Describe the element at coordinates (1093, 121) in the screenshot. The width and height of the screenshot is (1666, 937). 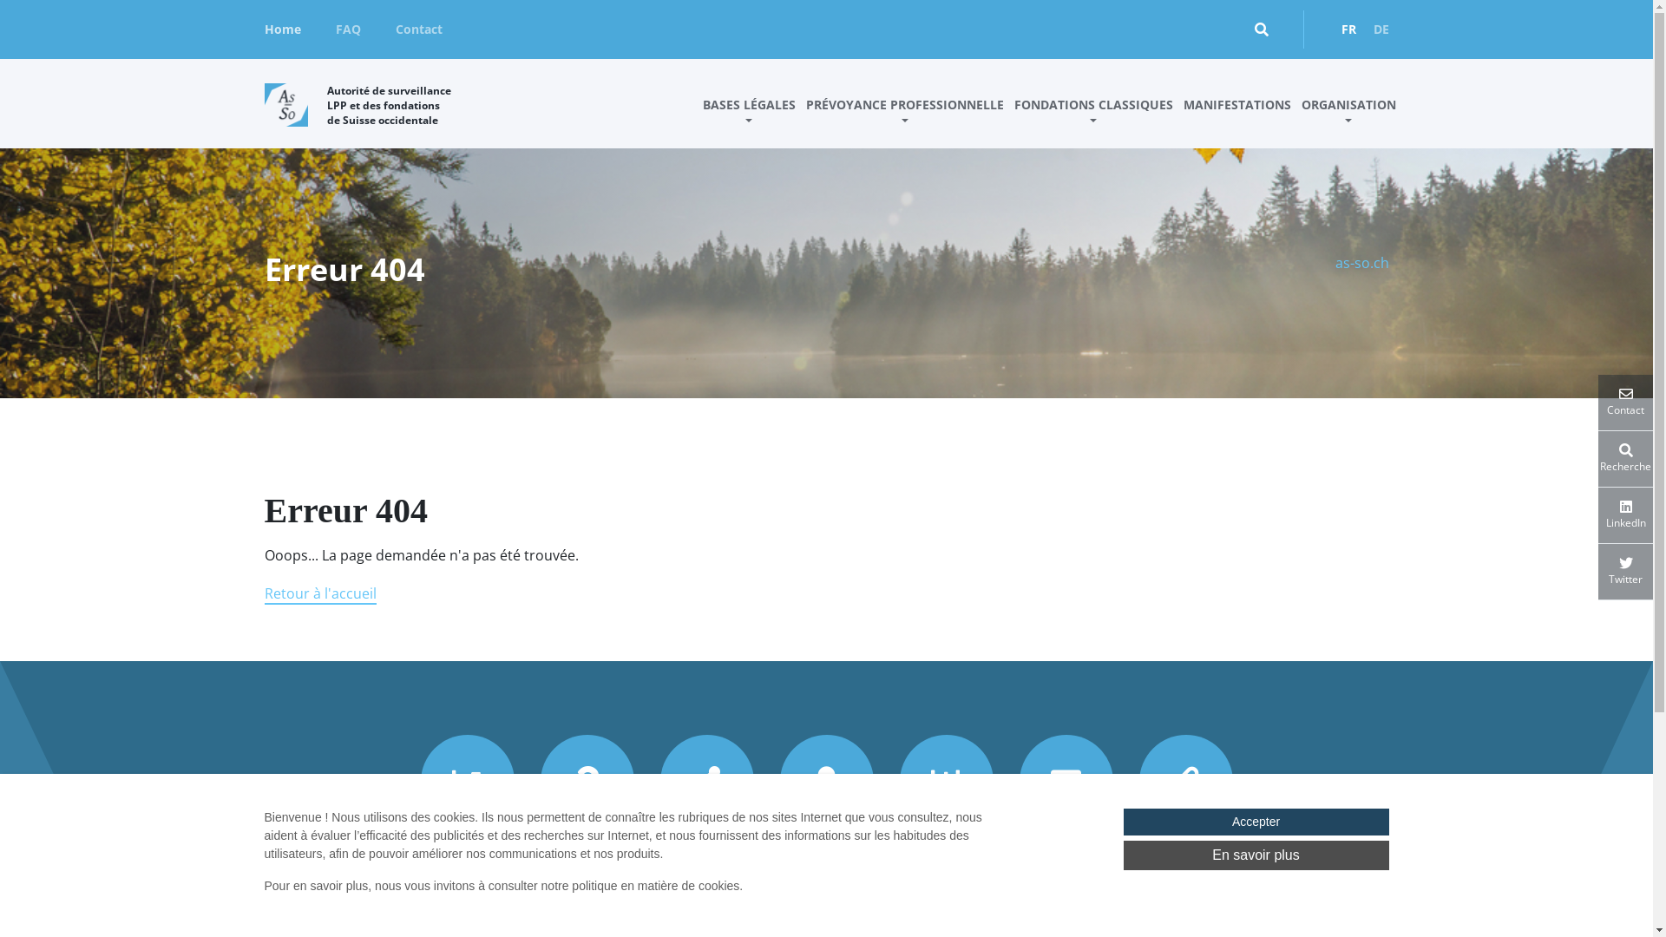
I see `FONDATIONS CLASSIQUES` at that location.